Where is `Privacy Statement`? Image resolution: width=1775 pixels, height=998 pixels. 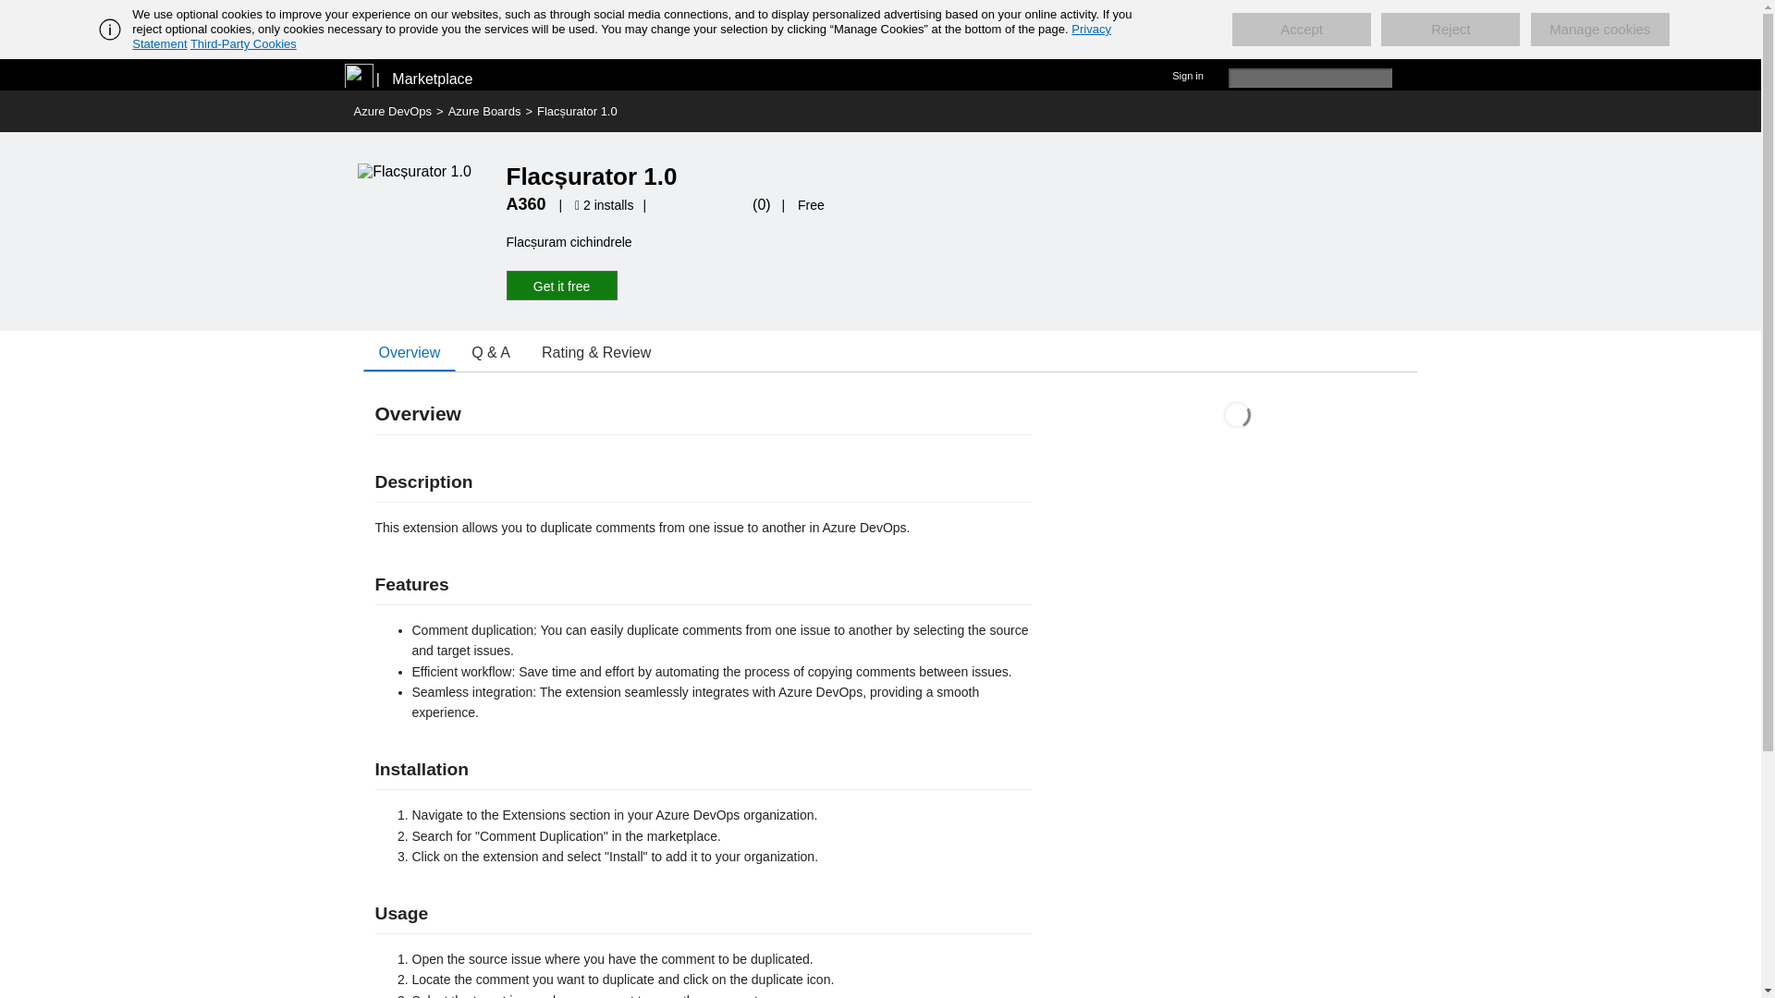 Privacy Statement is located at coordinates (621, 36).